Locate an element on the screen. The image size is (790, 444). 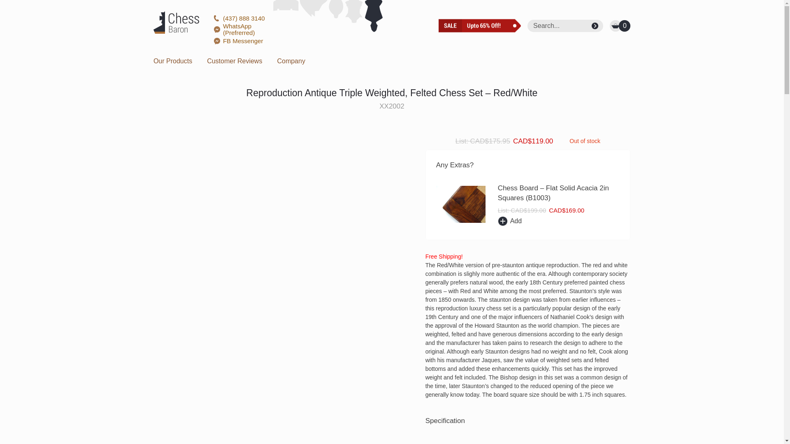
Customer Reviews is located at coordinates (235, 61).